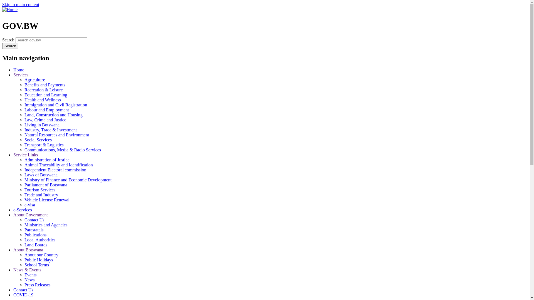 This screenshot has height=300, width=534. Describe the element at coordinates (53, 115) in the screenshot. I see `Land, Construction and Housing` at that location.